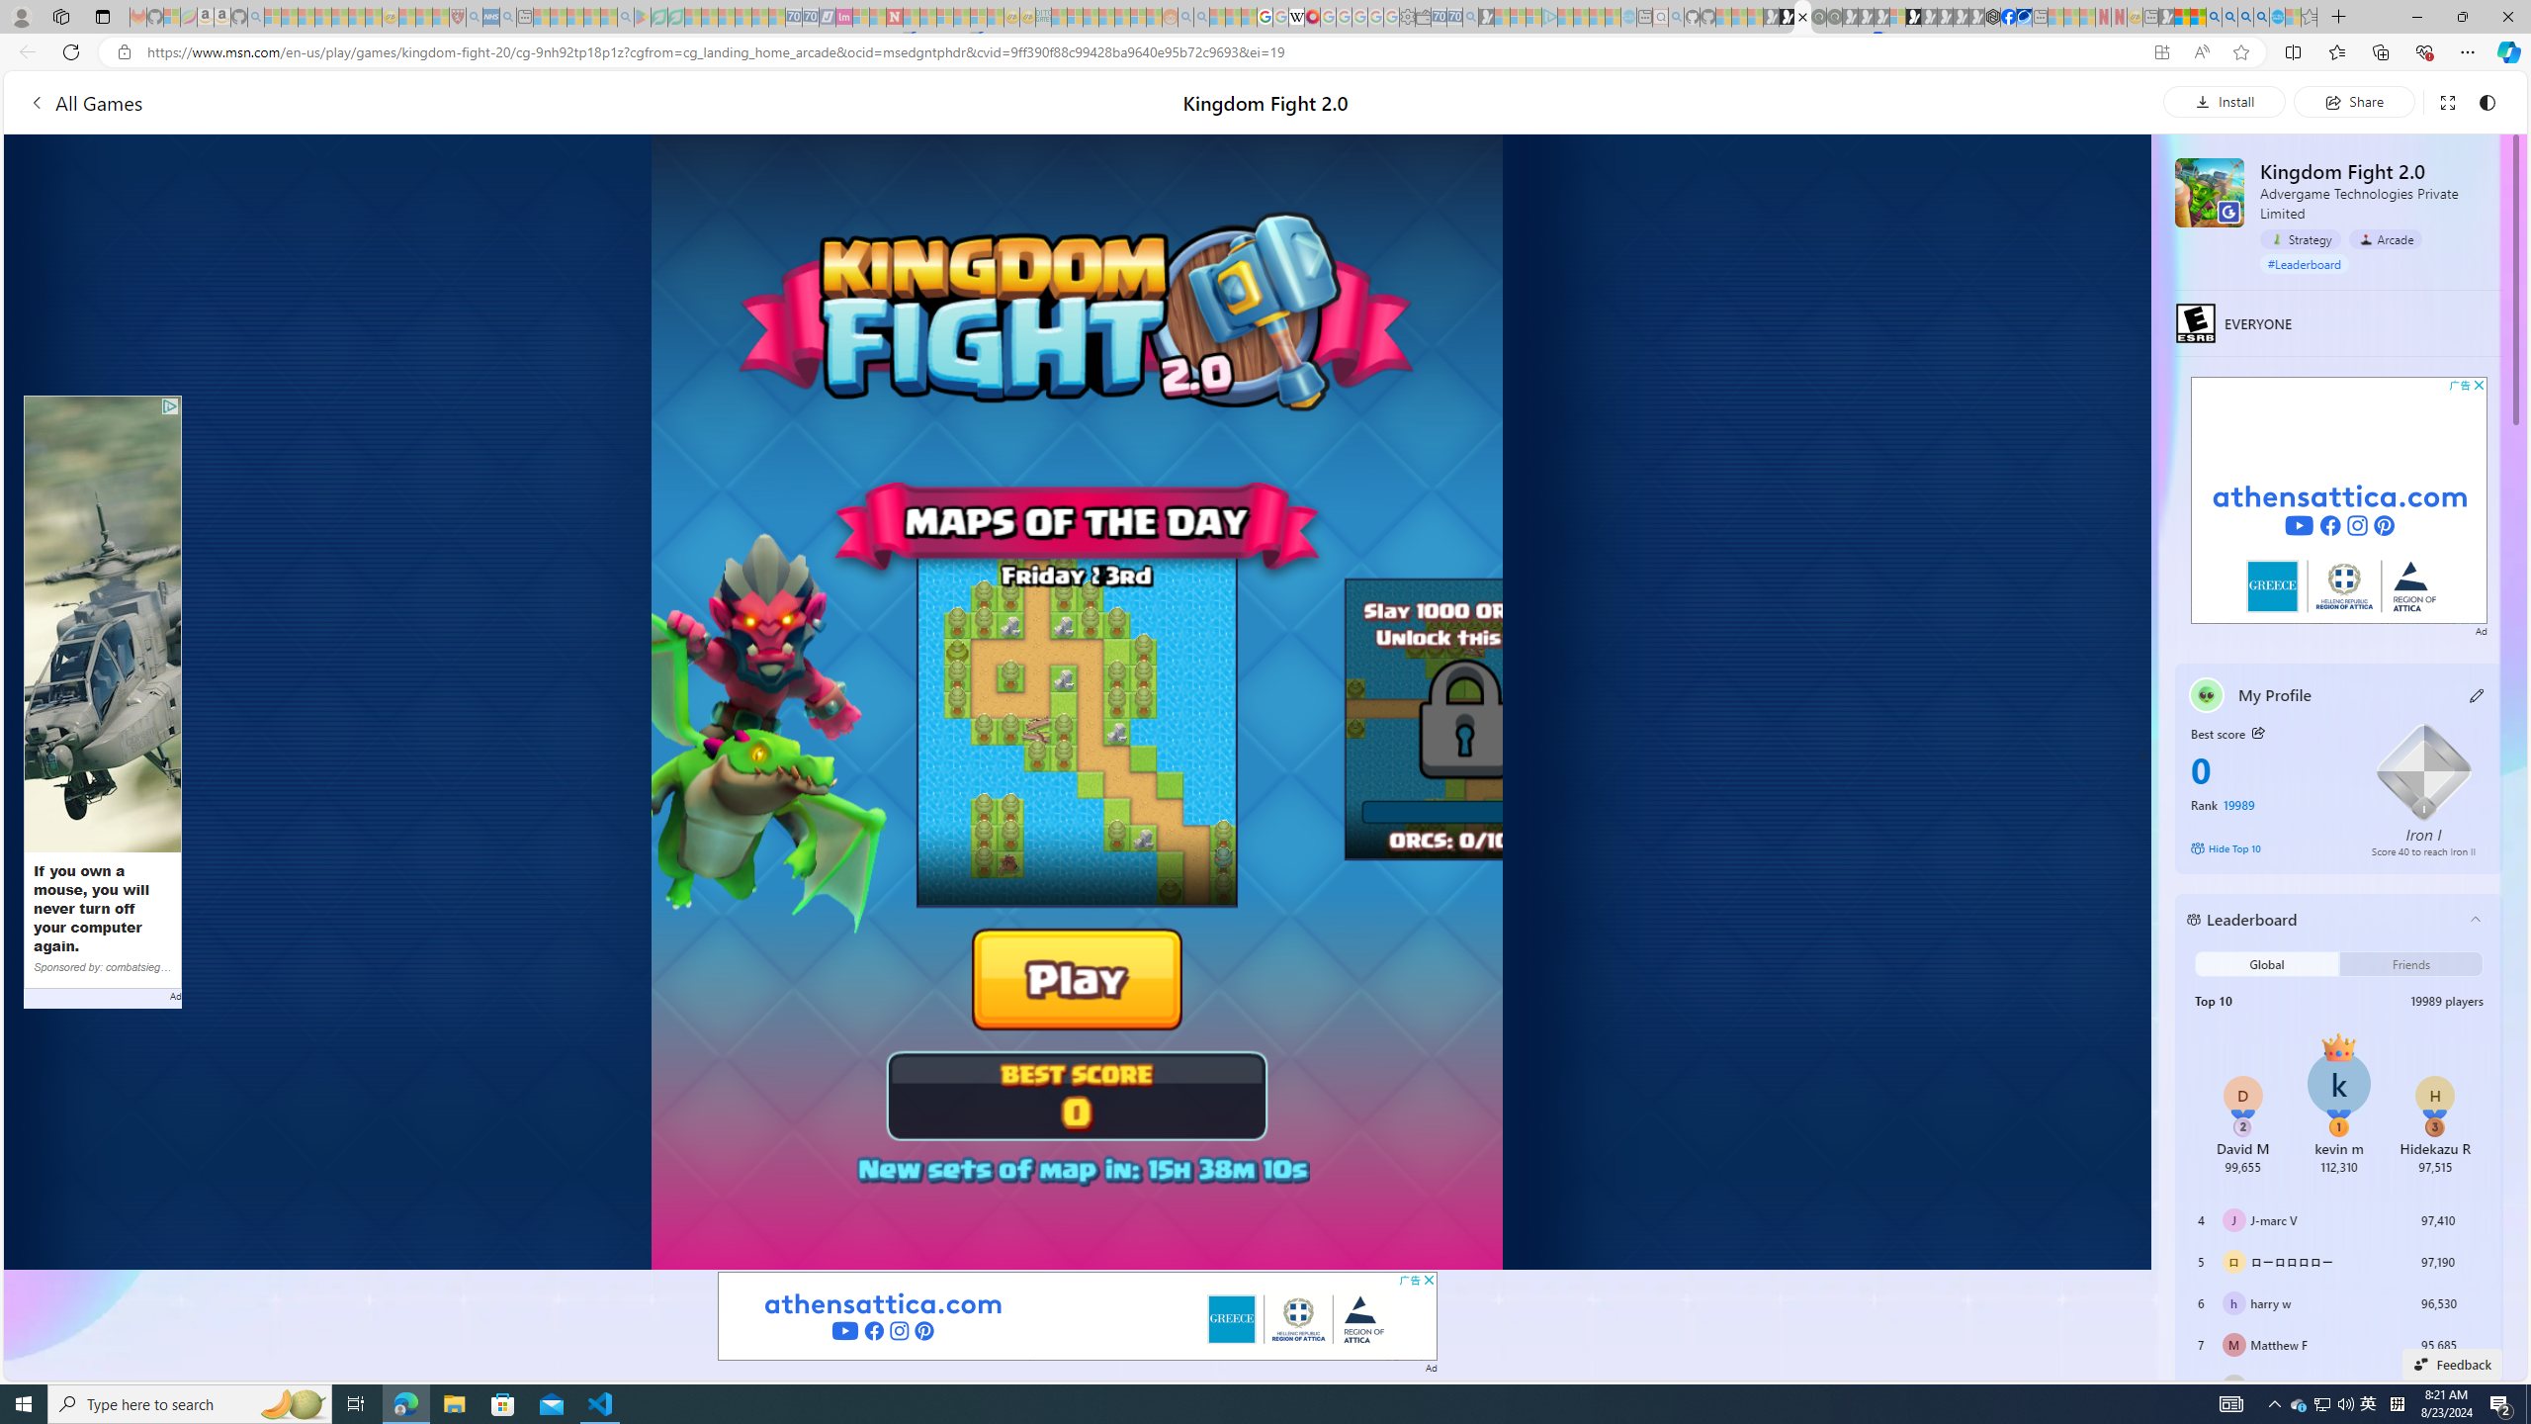  Describe the element at coordinates (2166, 17) in the screenshot. I see `MSN - Sleeping` at that location.